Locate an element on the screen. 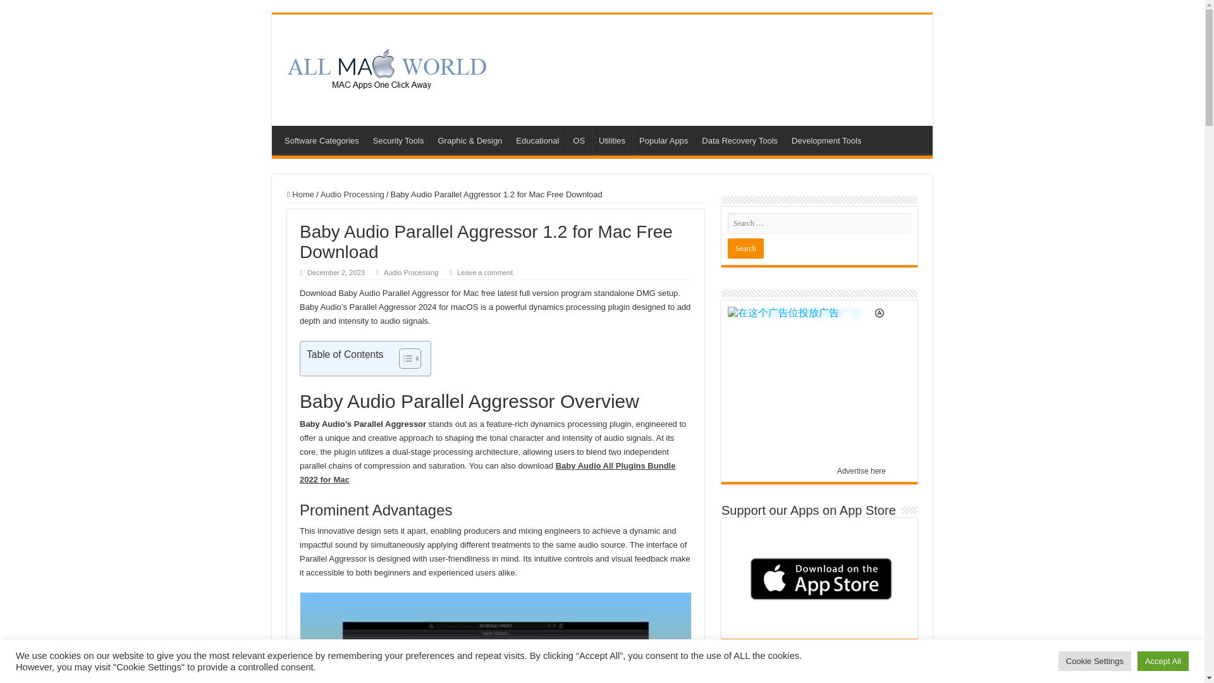 The height and width of the screenshot is (683, 1214). Baby Audio All Plugins Bundle 2022 for Mac is located at coordinates (487, 472).